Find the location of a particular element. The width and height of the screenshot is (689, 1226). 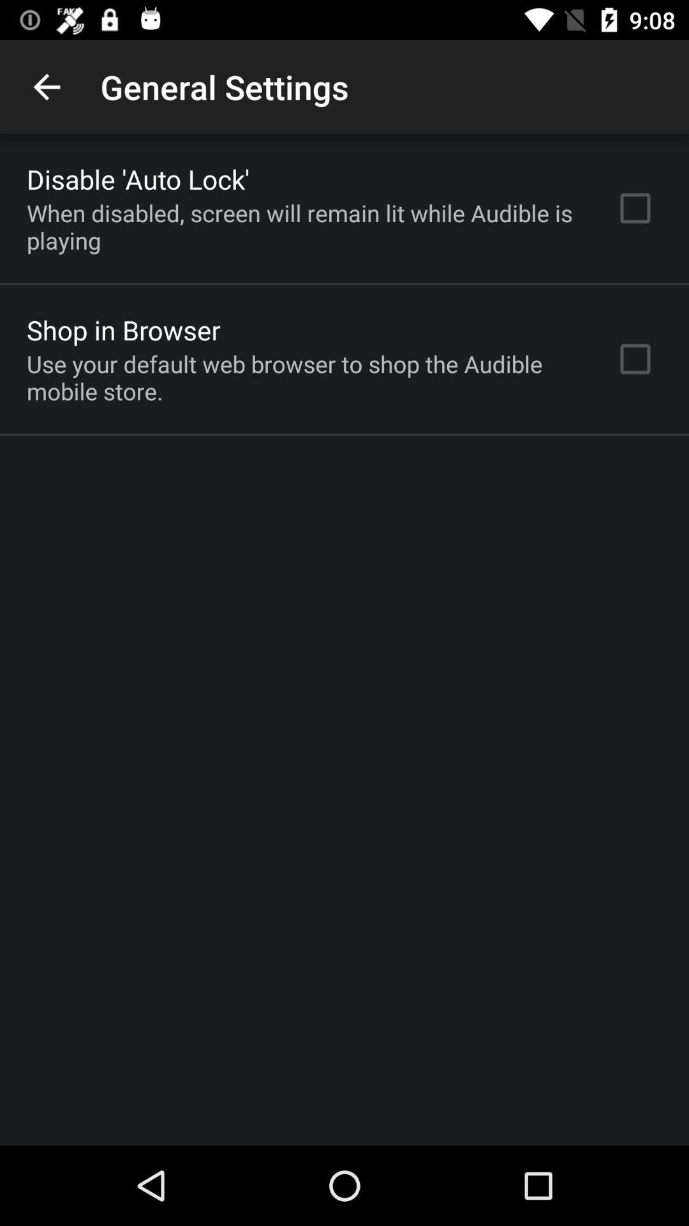

select the disable 'auto lock' item is located at coordinates (138, 179).